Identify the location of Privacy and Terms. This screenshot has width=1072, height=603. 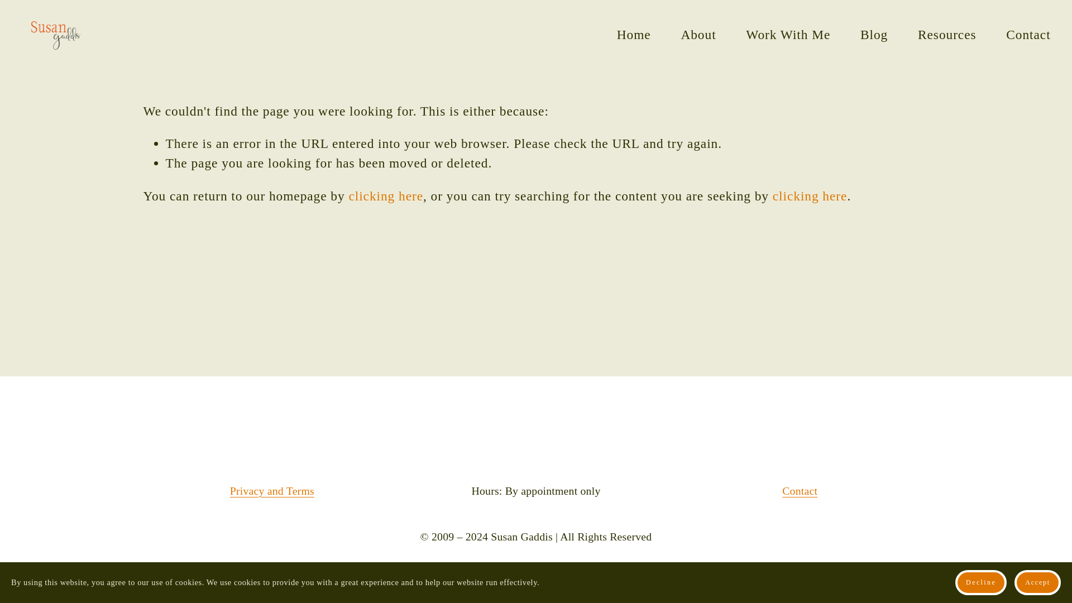
(272, 491).